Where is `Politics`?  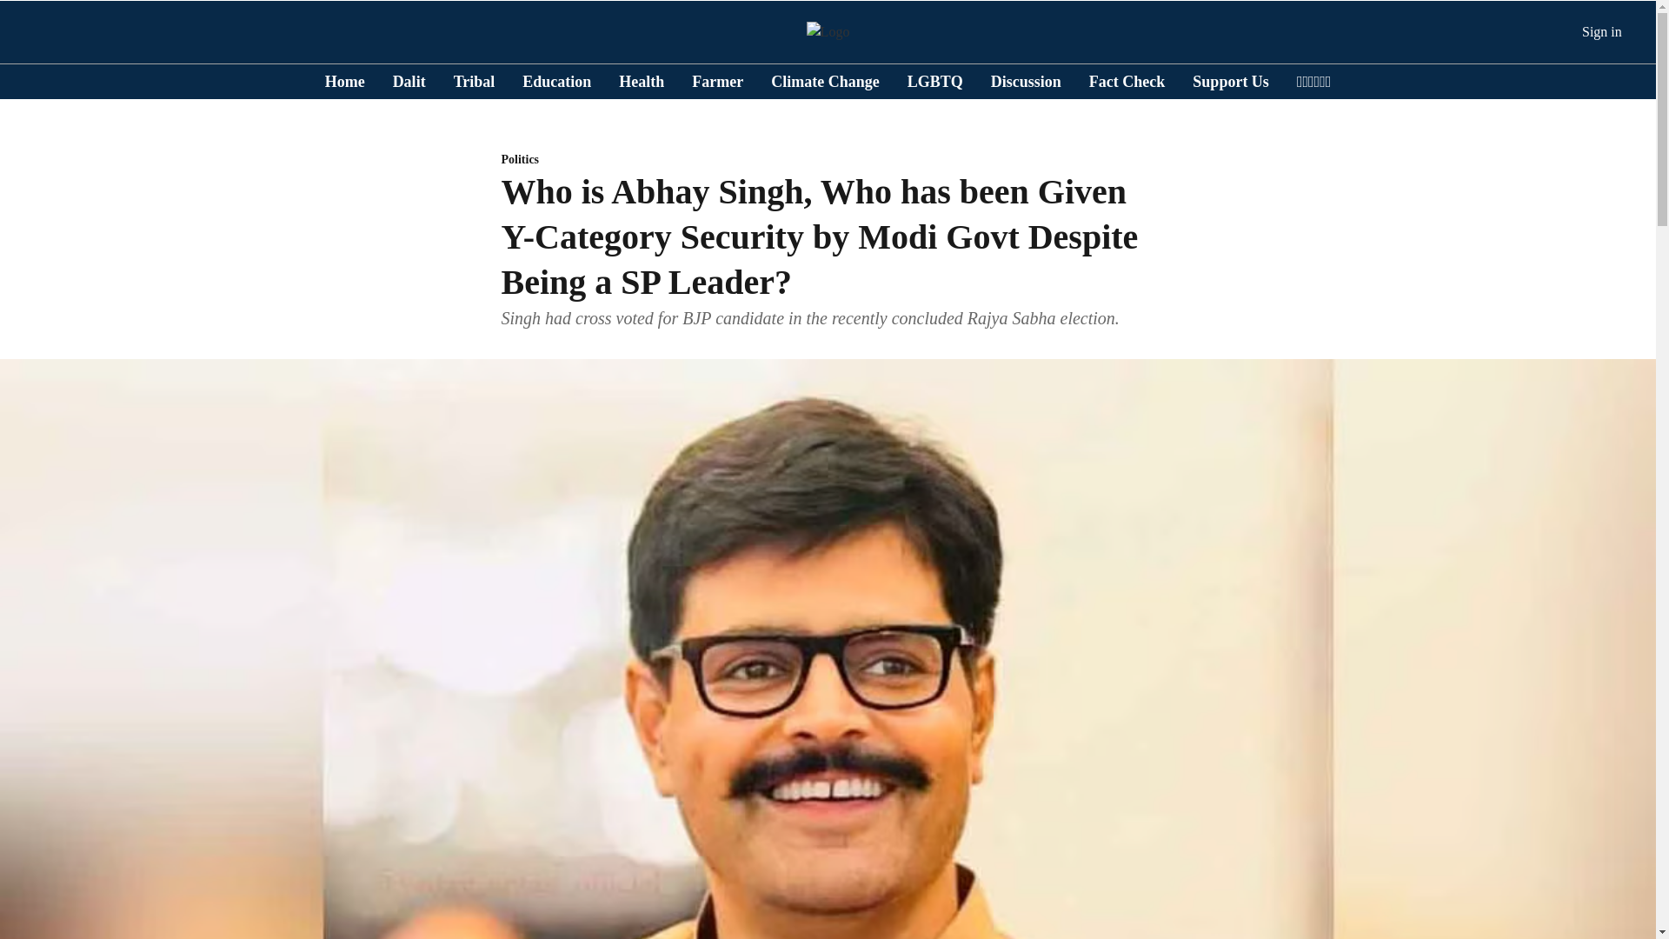
Politics is located at coordinates (828, 160).